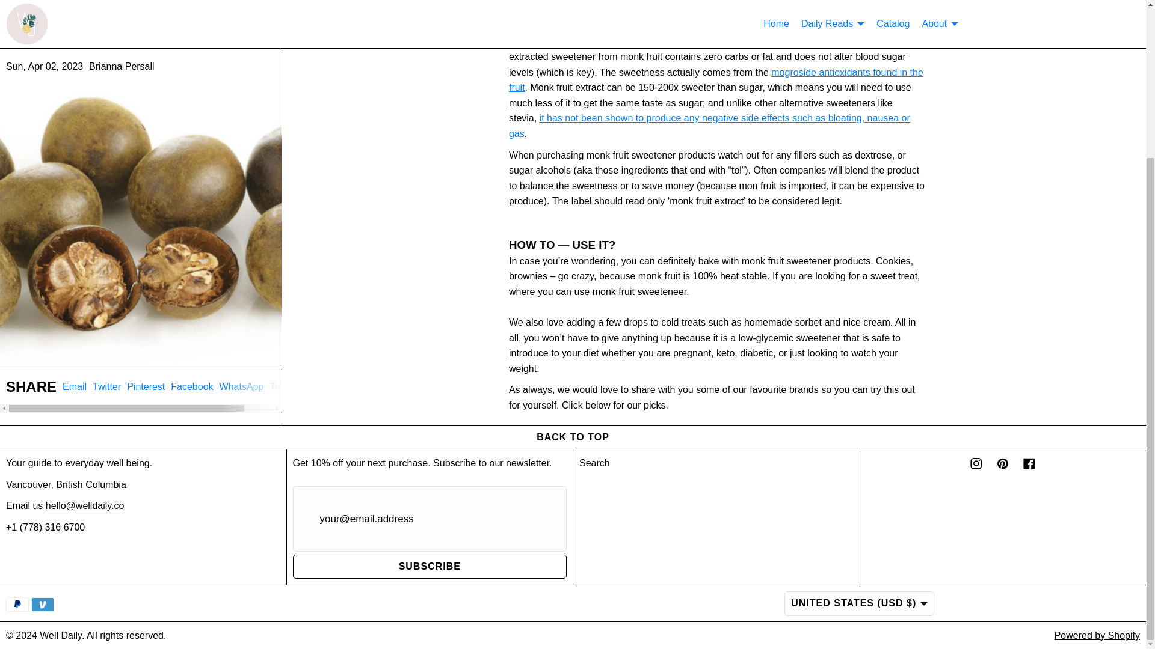  Describe the element at coordinates (75, 348) in the screenshot. I see `Facebook` at that location.